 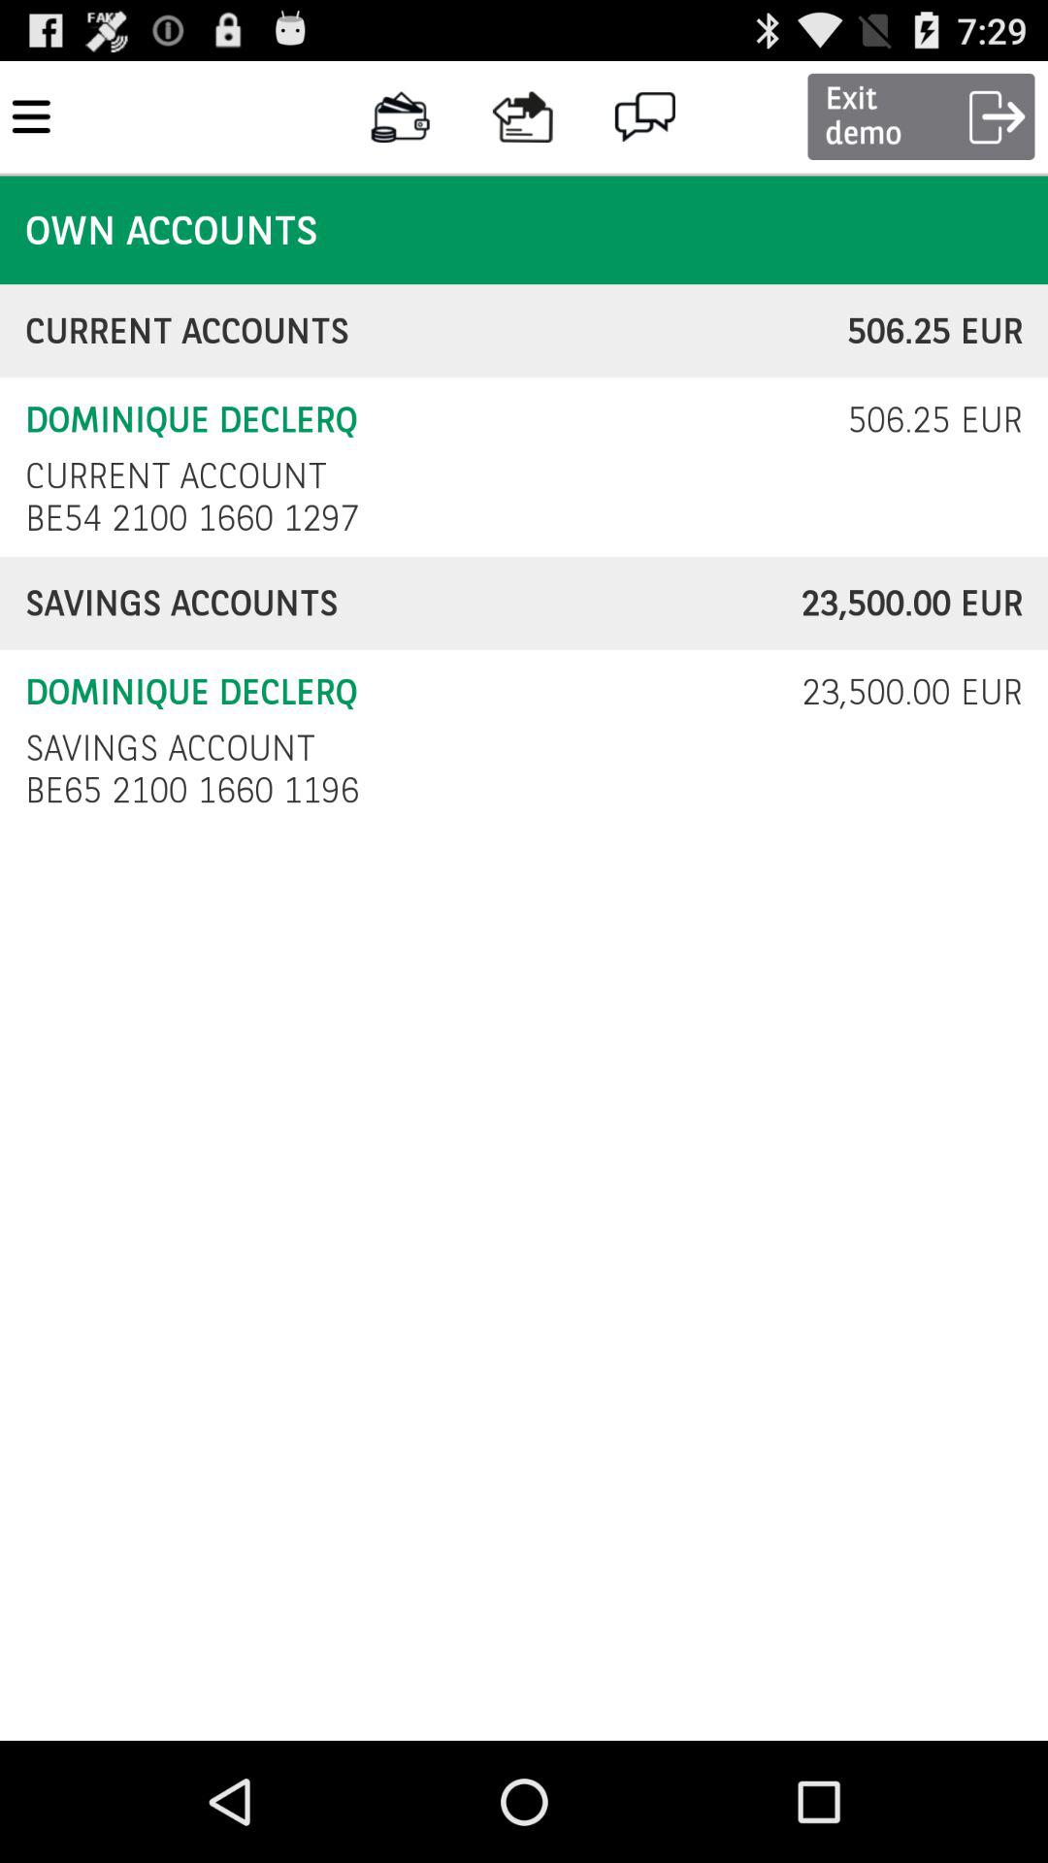 I want to click on select the checkbox next to the 506.25 eur, so click(x=176, y=475).